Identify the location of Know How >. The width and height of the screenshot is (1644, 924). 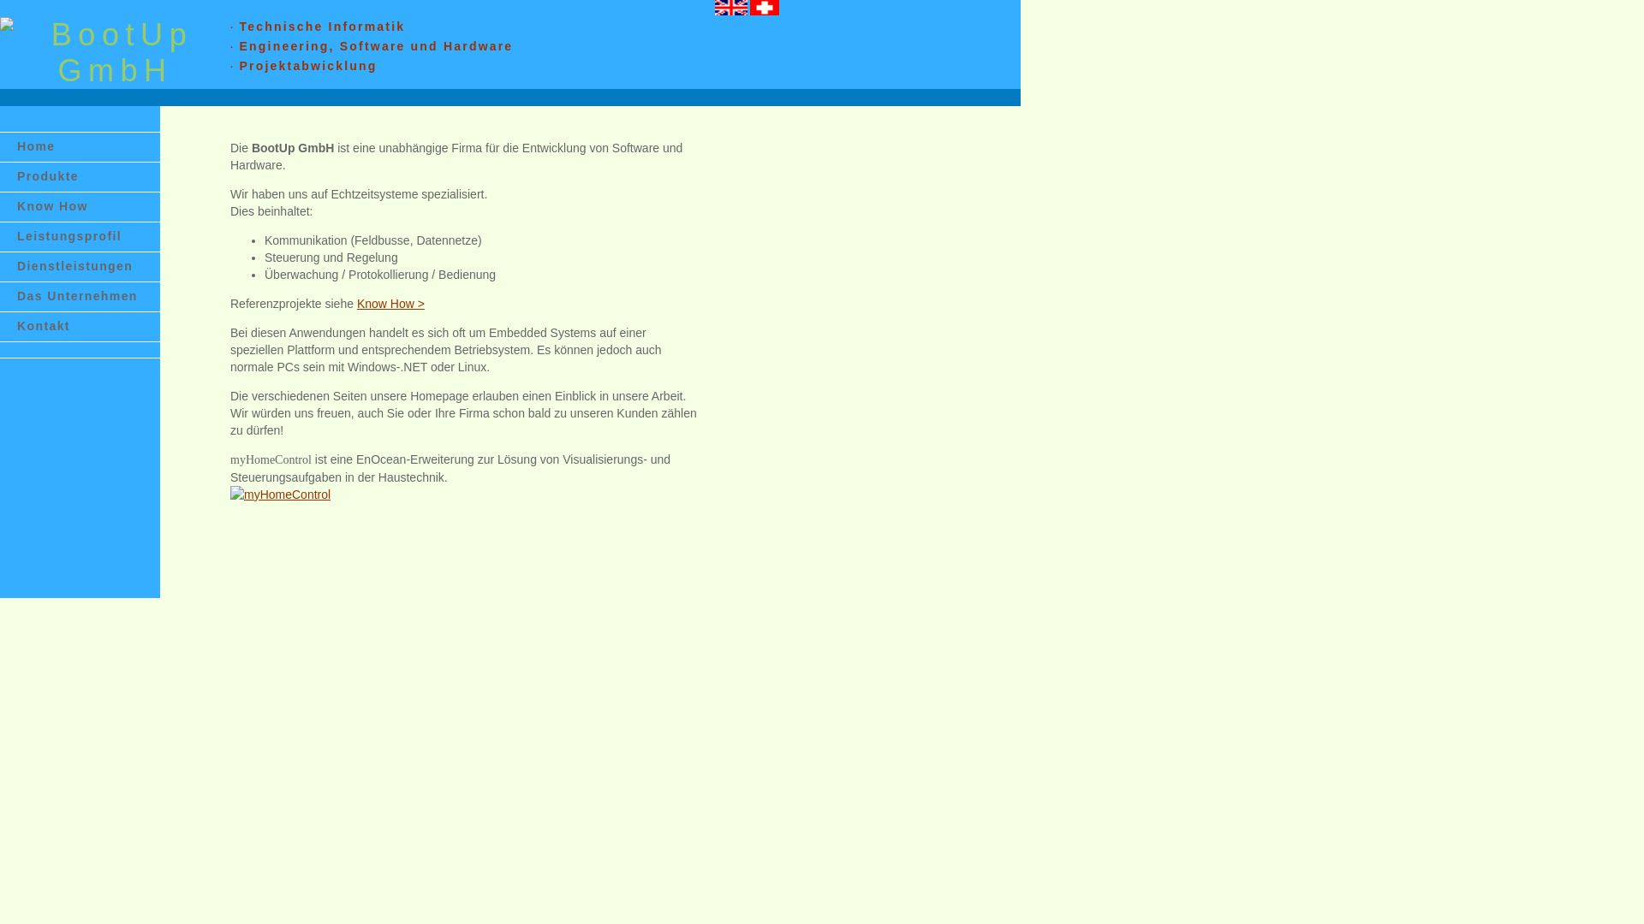
(390, 304).